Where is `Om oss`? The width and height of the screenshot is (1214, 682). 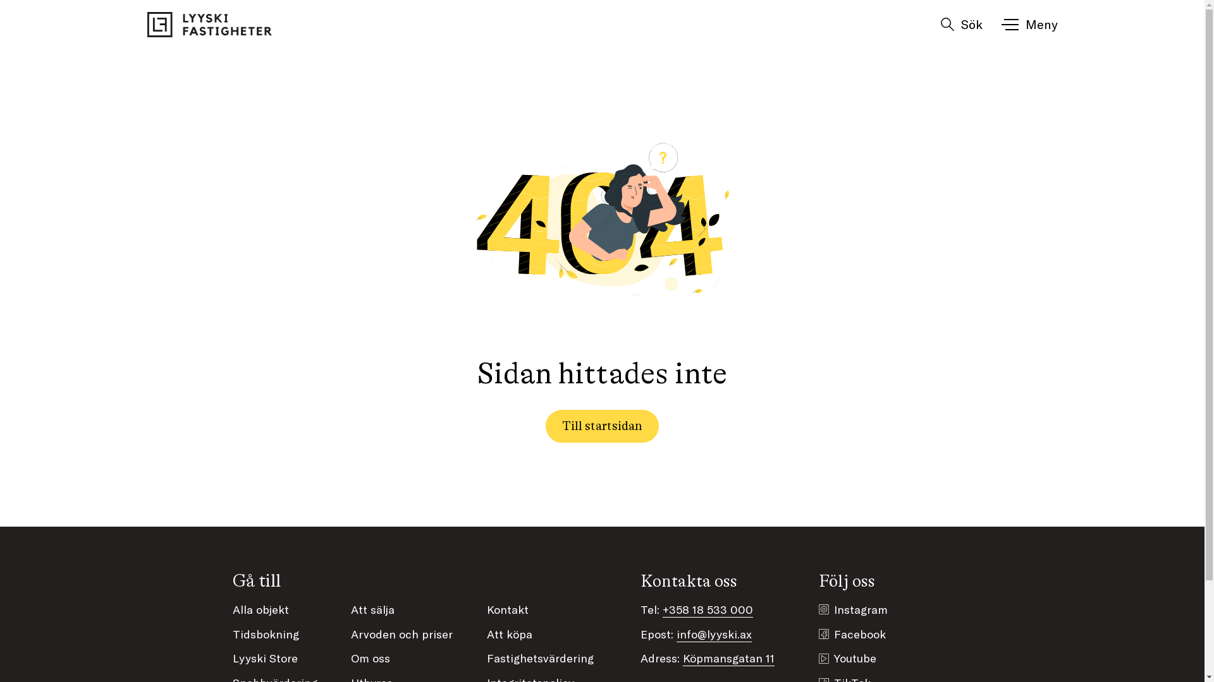
Om oss is located at coordinates (371, 658).